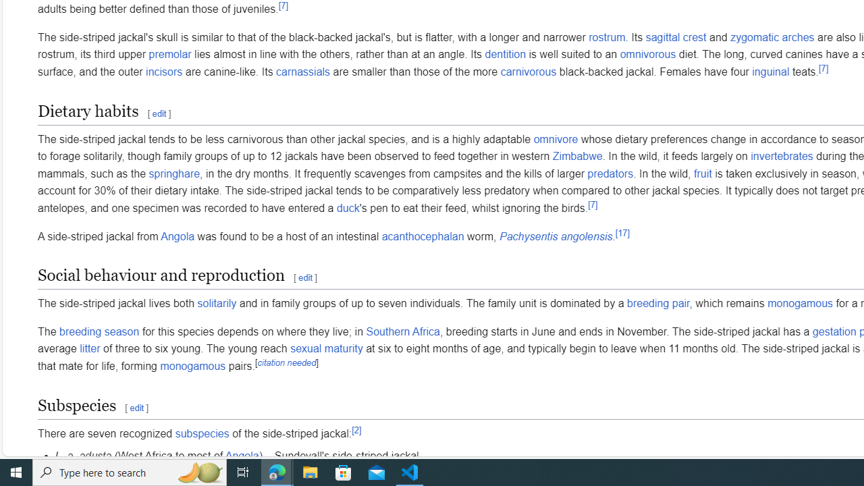 This screenshot has height=486, width=864. Describe the element at coordinates (174, 173) in the screenshot. I see `springhare` at that location.